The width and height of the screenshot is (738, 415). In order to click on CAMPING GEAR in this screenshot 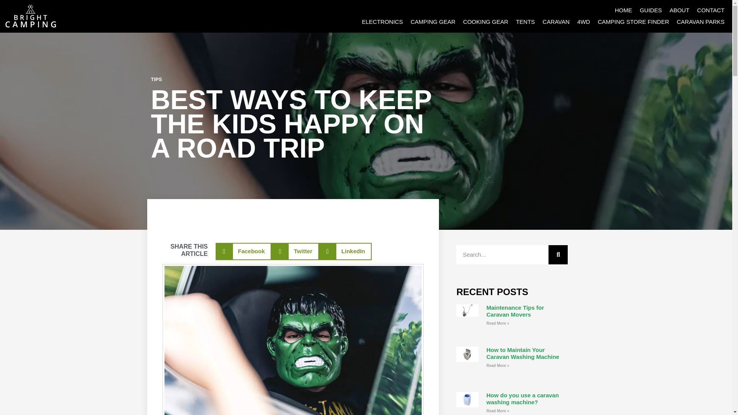, I will do `click(433, 22)`.